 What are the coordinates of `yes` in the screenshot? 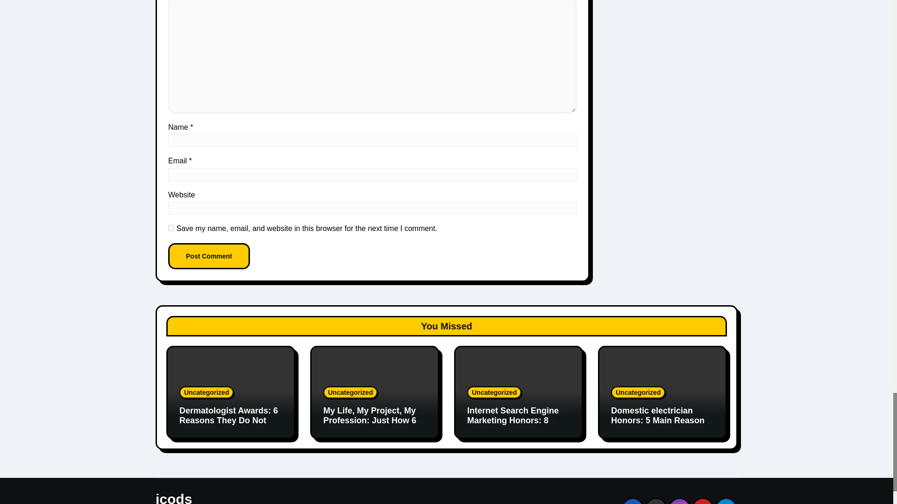 It's located at (171, 228).